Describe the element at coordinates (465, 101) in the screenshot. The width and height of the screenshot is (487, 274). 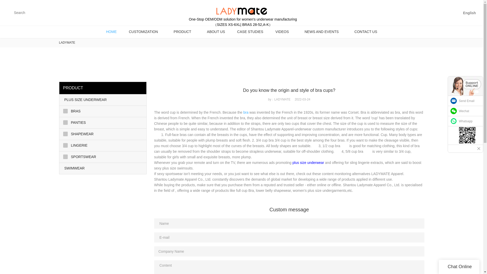
I see `Send Email` at that location.